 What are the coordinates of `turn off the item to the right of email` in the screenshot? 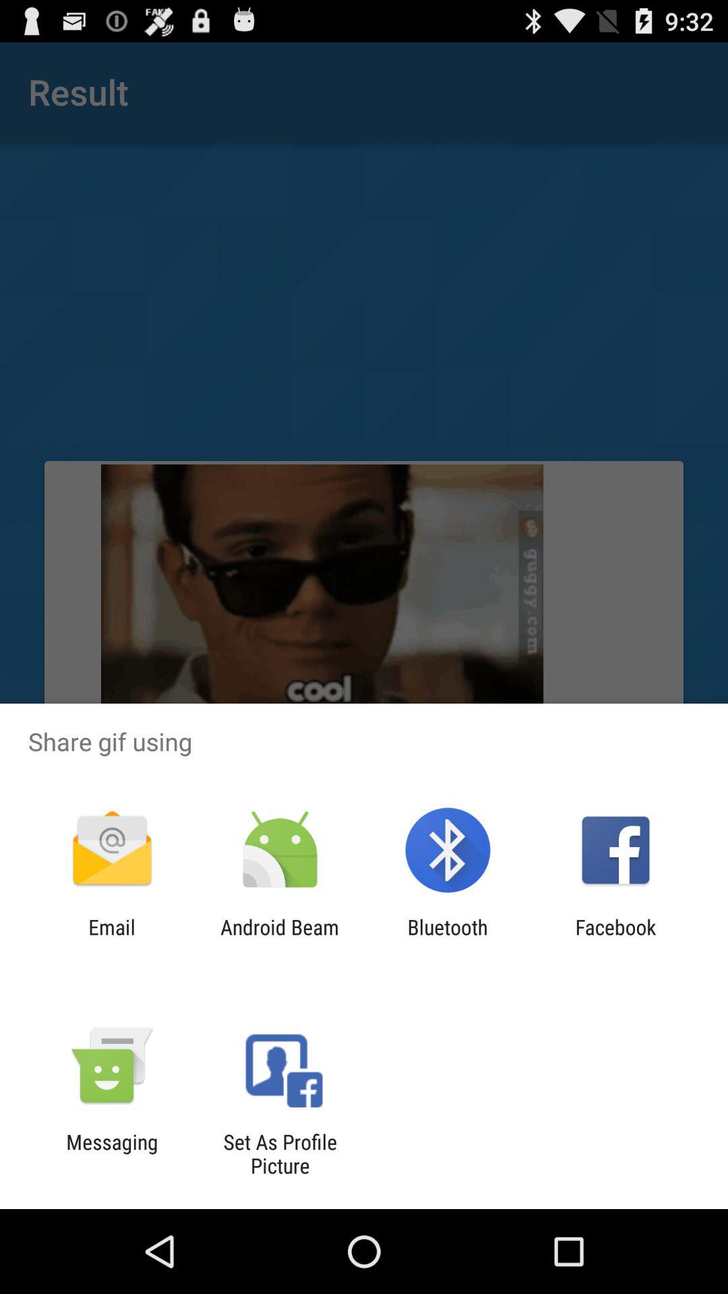 It's located at (279, 939).